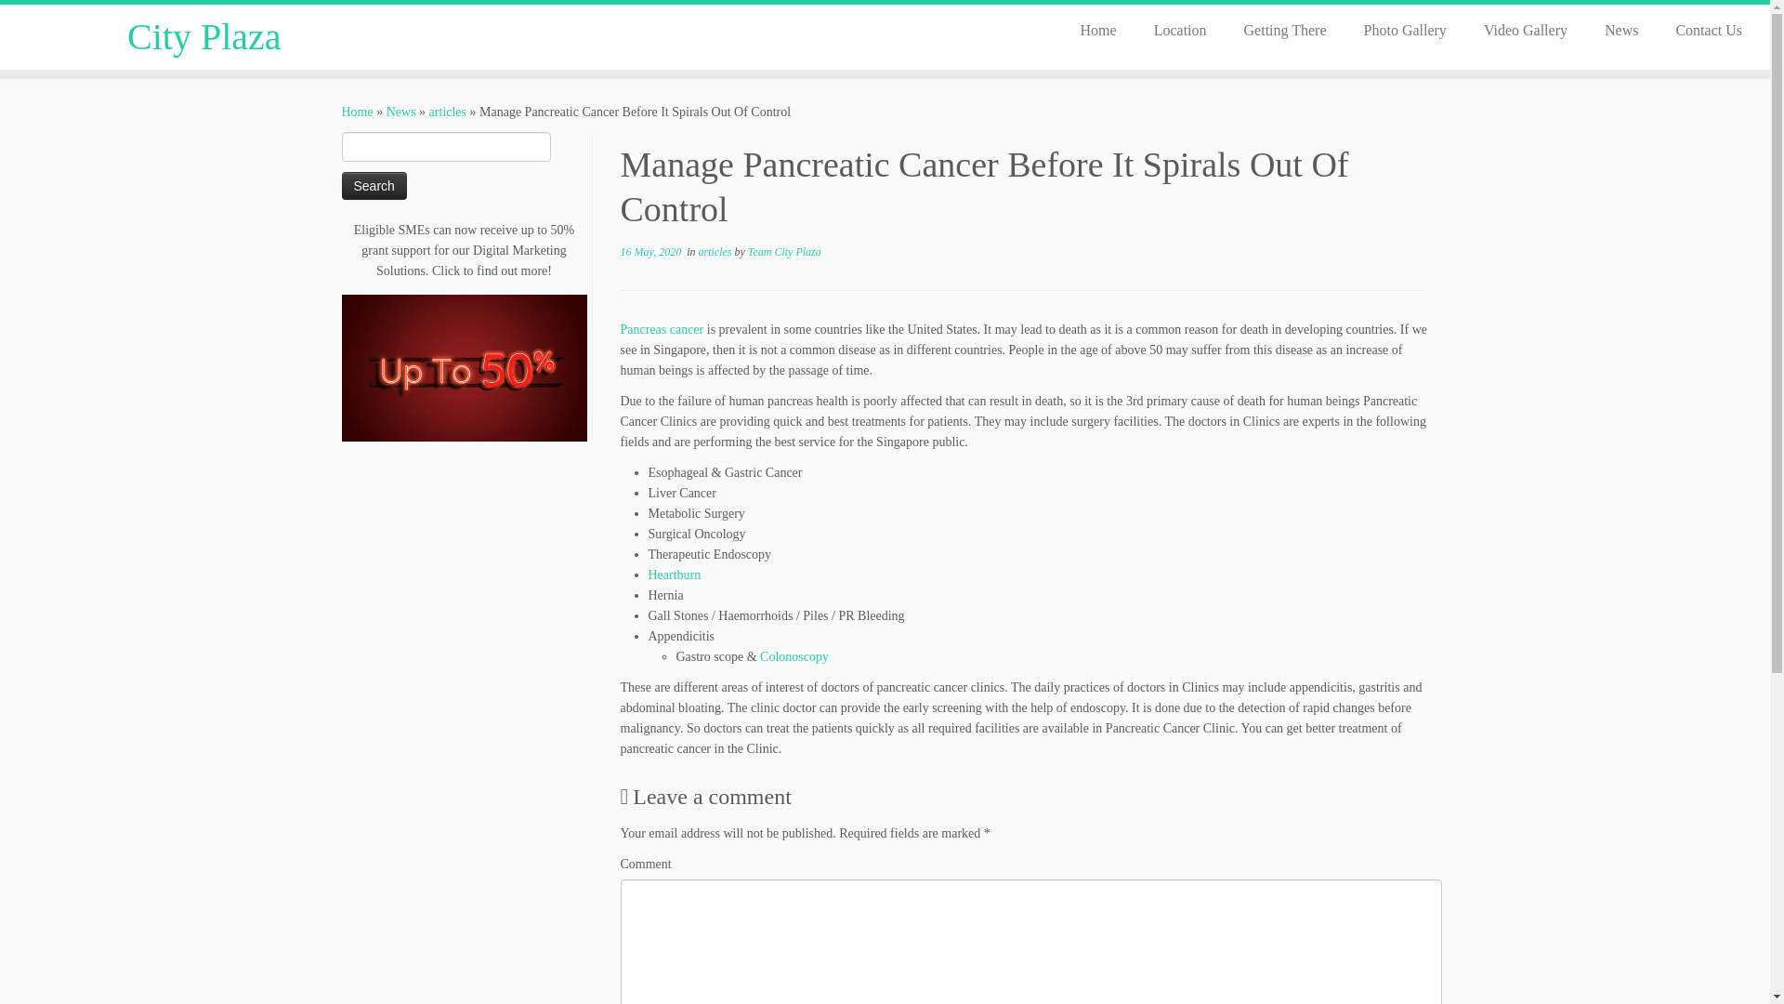 This screenshot has height=1004, width=1784. What do you see at coordinates (357, 112) in the screenshot?
I see `Home` at bounding box center [357, 112].